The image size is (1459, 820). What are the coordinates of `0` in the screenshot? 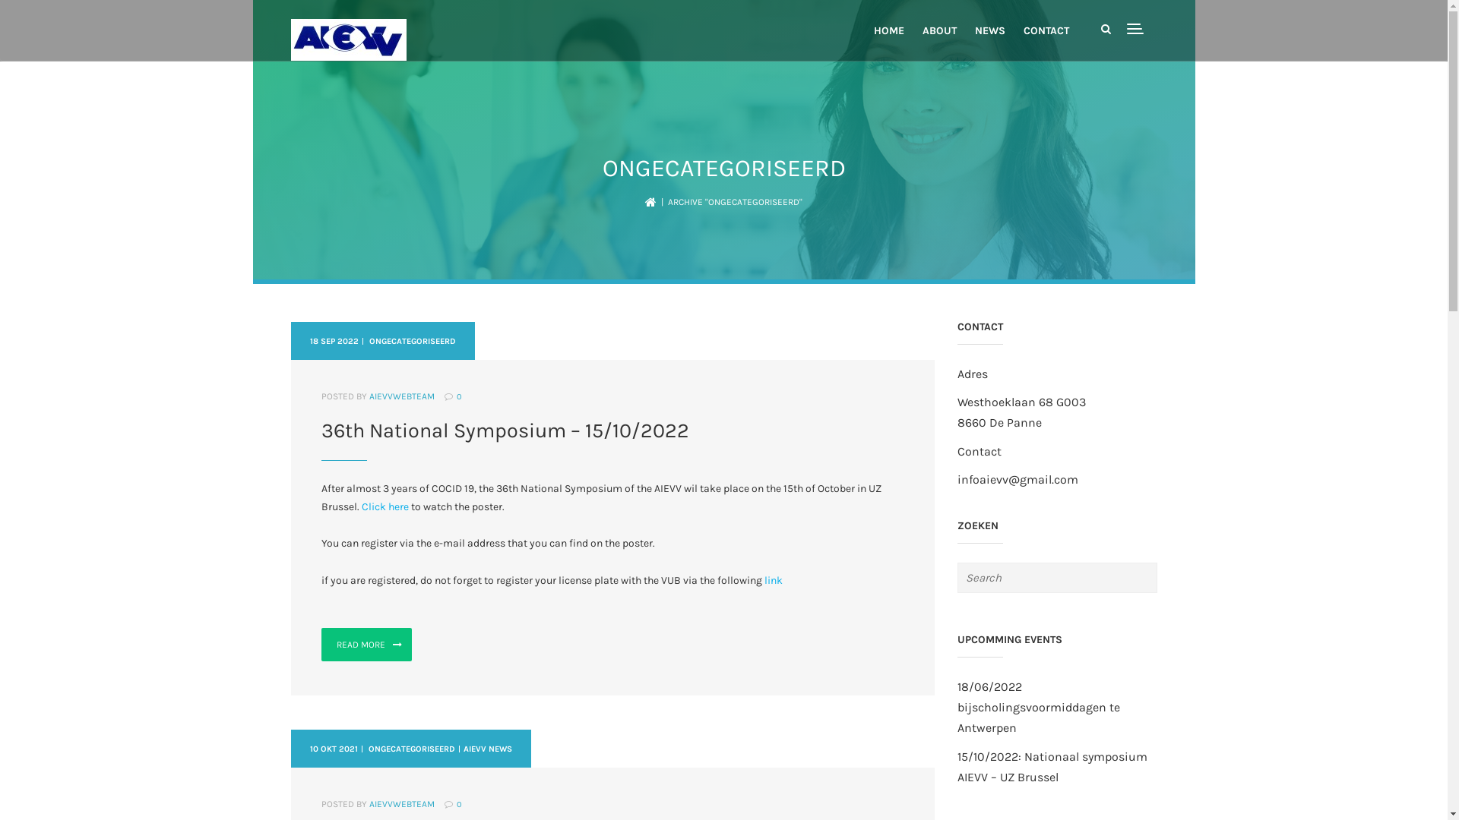 It's located at (459, 805).